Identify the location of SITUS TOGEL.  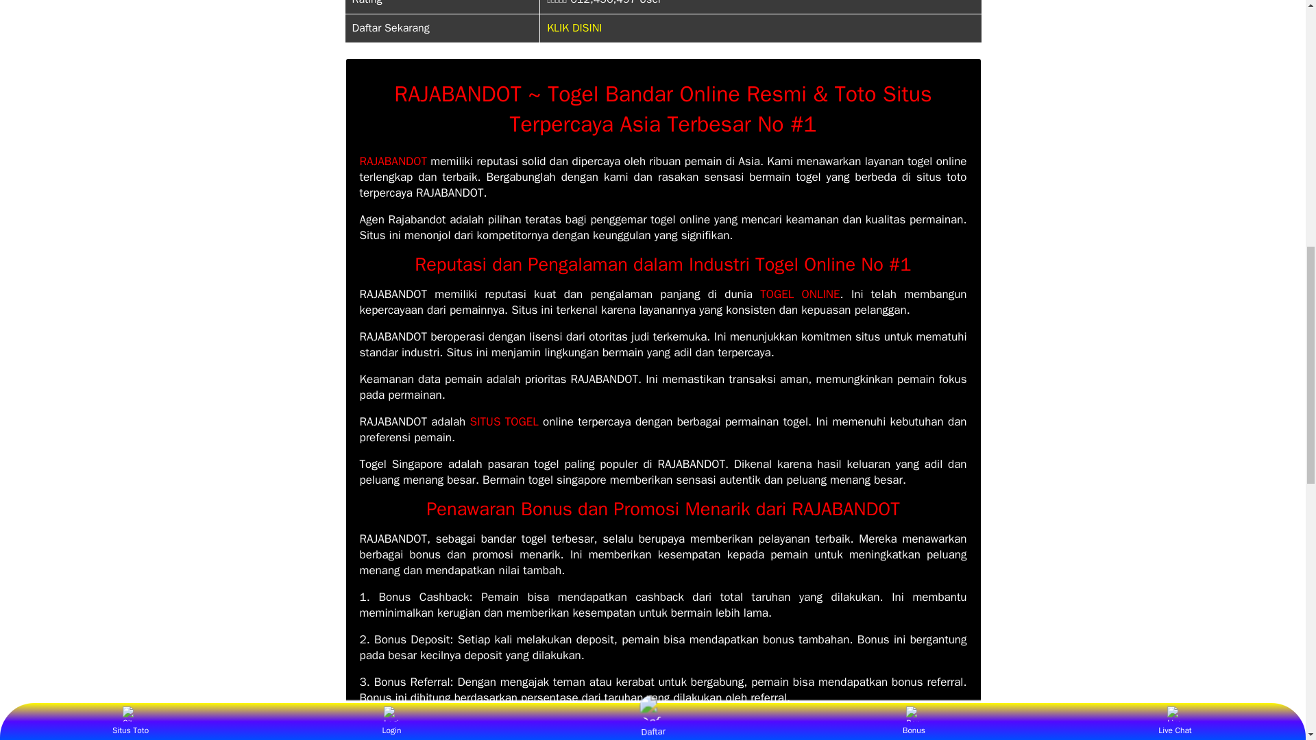
(504, 421).